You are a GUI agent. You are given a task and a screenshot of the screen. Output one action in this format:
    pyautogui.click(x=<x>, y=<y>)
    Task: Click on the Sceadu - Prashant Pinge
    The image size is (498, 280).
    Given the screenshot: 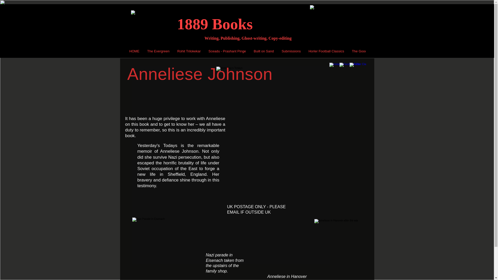 What is the action you would take?
    pyautogui.click(x=227, y=52)
    